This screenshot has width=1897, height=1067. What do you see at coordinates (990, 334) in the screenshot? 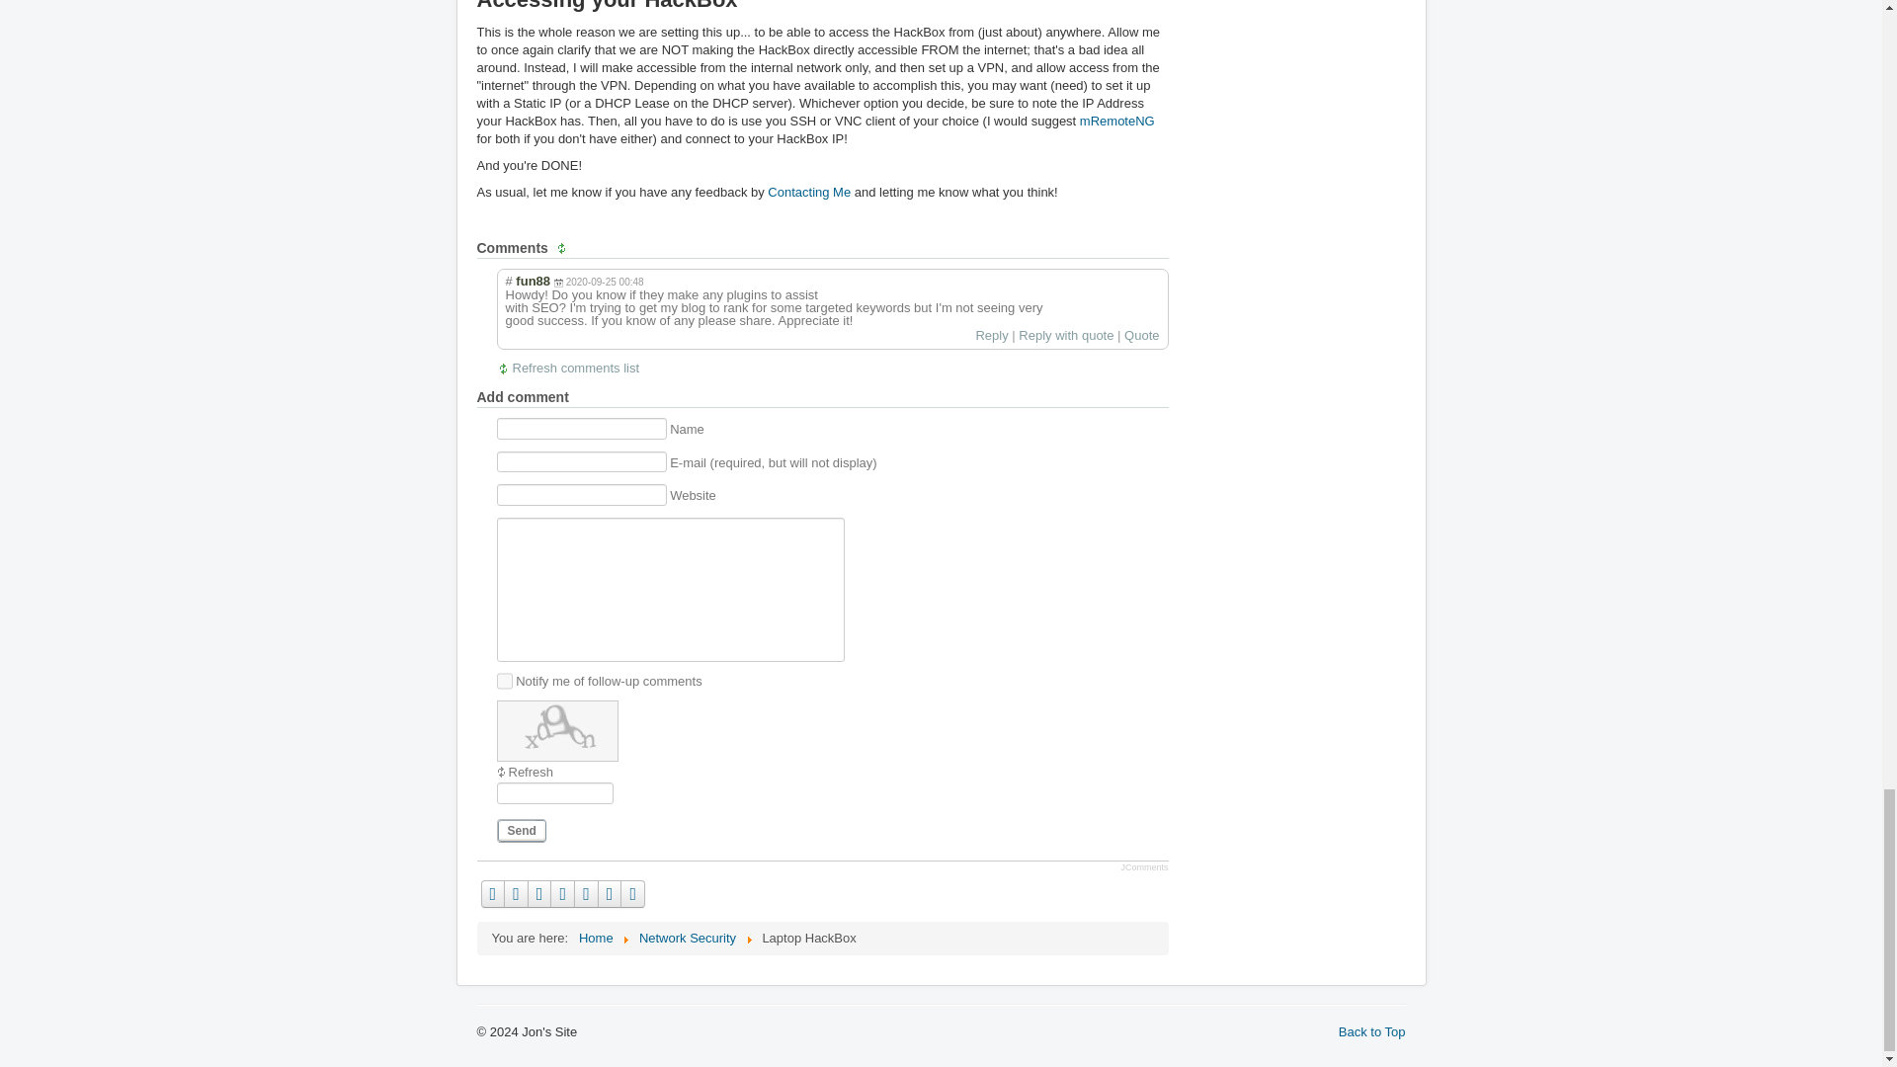
I see `Reply` at bounding box center [990, 334].